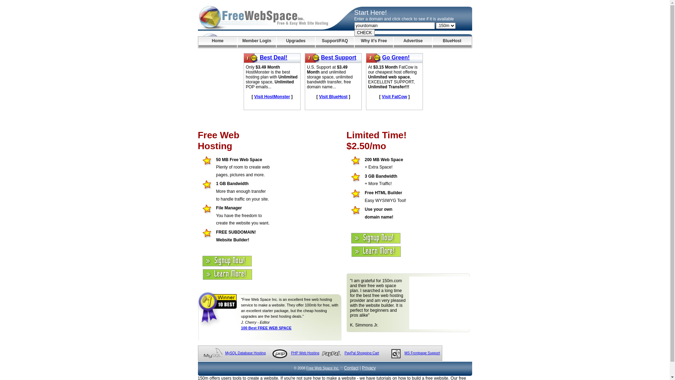 This screenshot has height=380, width=675. What do you see at coordinates (257, 42) in the screenshot?
I see `Member Login` at bounding box center [257, 42].